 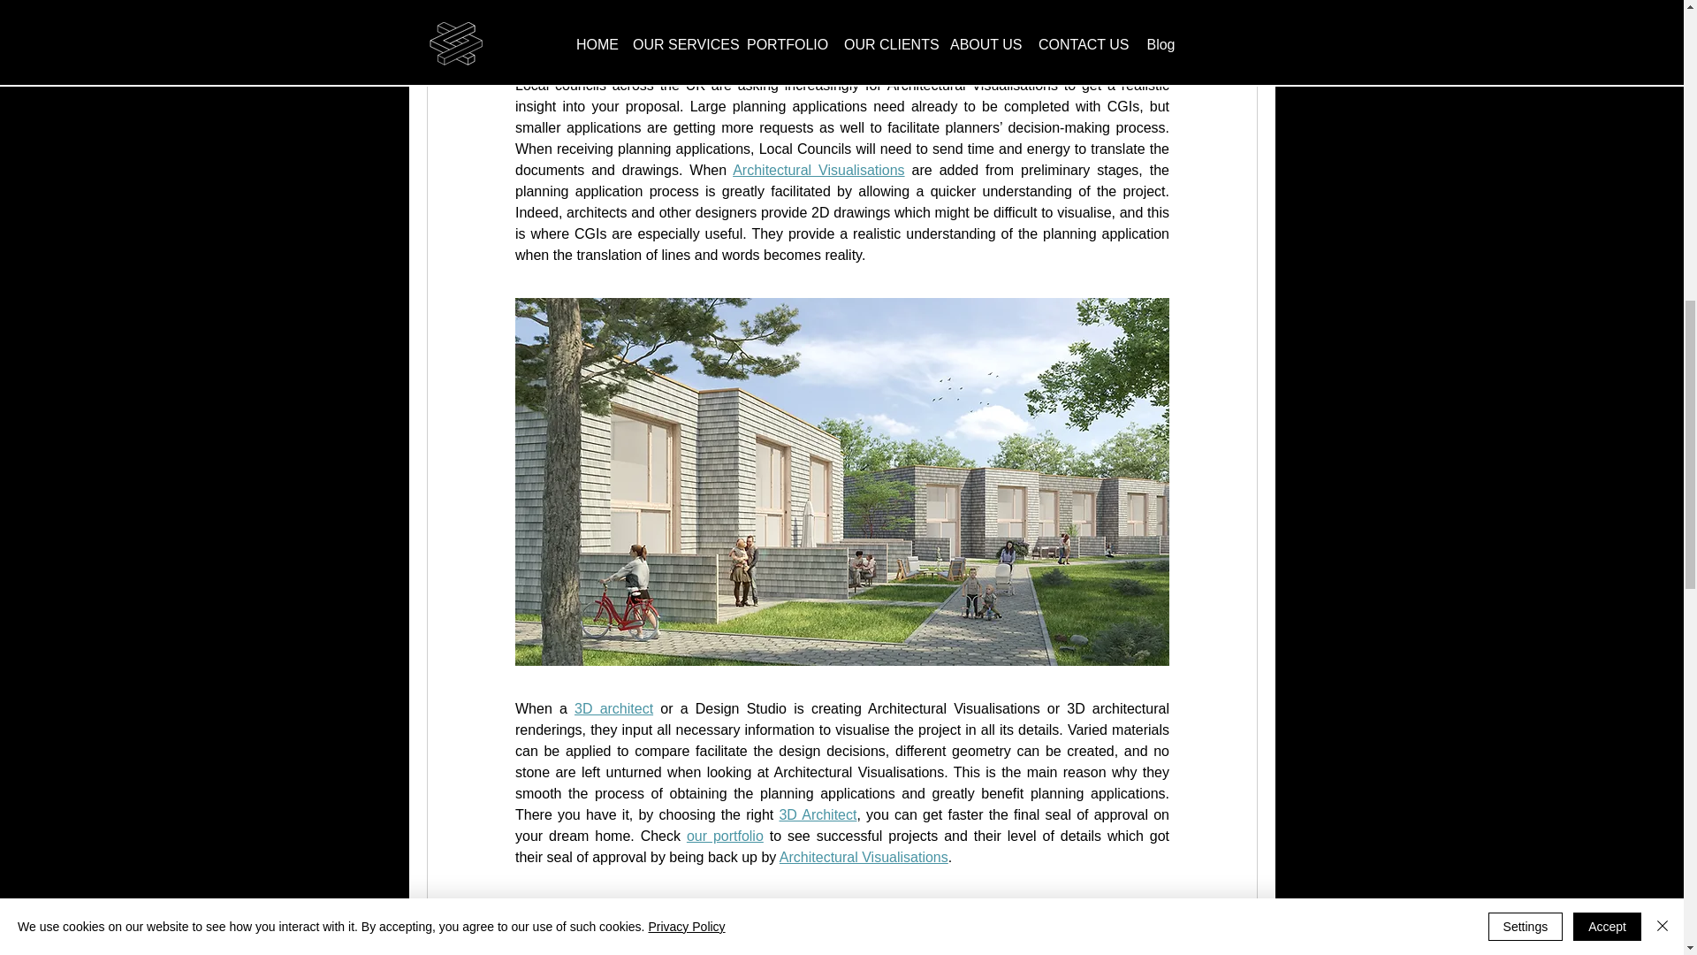 I want to click on 3D architect, so click(x=613, y=708).